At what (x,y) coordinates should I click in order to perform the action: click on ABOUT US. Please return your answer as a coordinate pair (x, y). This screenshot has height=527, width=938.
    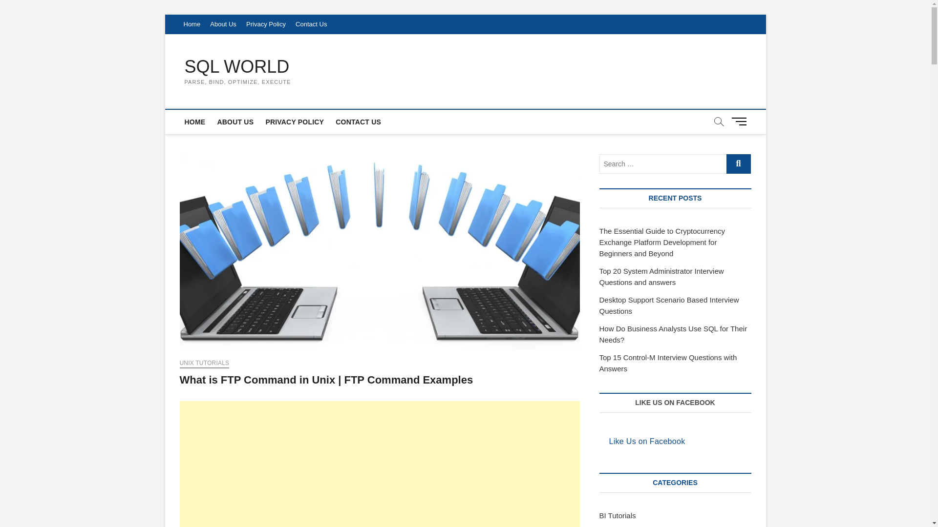
    Looking at the image, I should click on (235, 122).